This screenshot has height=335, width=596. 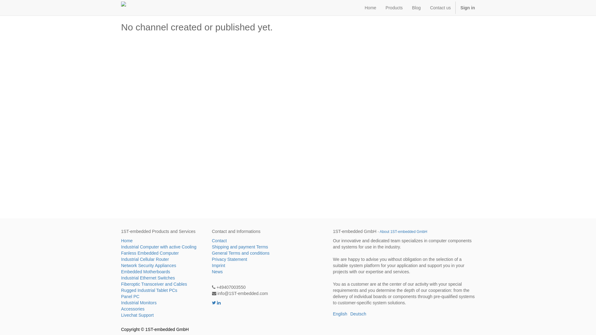 I want to click on Blog, so click(x=416, y=8).